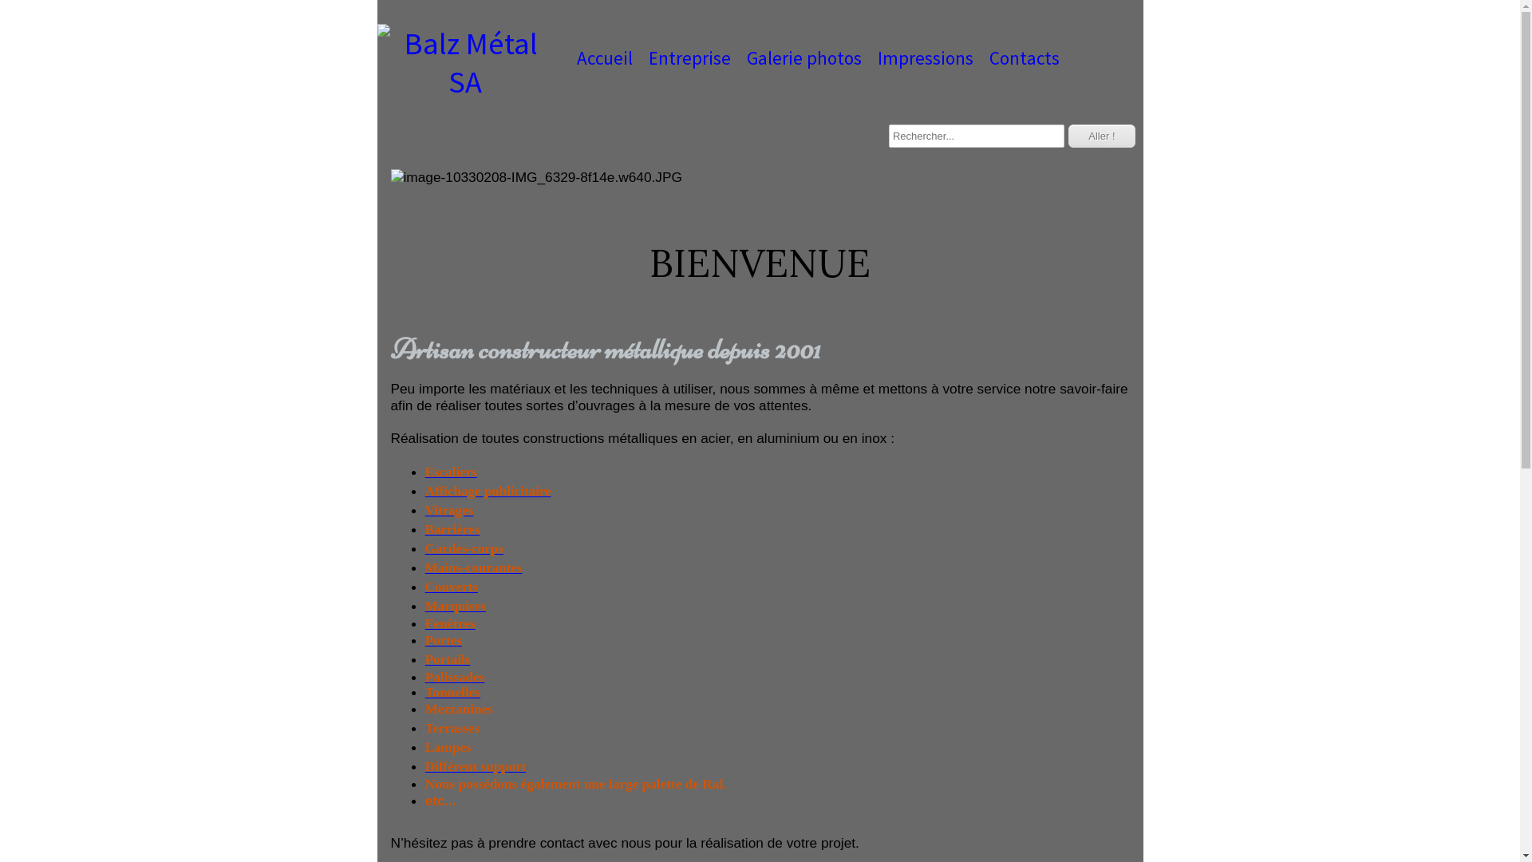 The width and height of the screenshot is (1532, 862). Describe the element at coordinates (926, 58) in the screenshot. I see `Impressions` at that location.